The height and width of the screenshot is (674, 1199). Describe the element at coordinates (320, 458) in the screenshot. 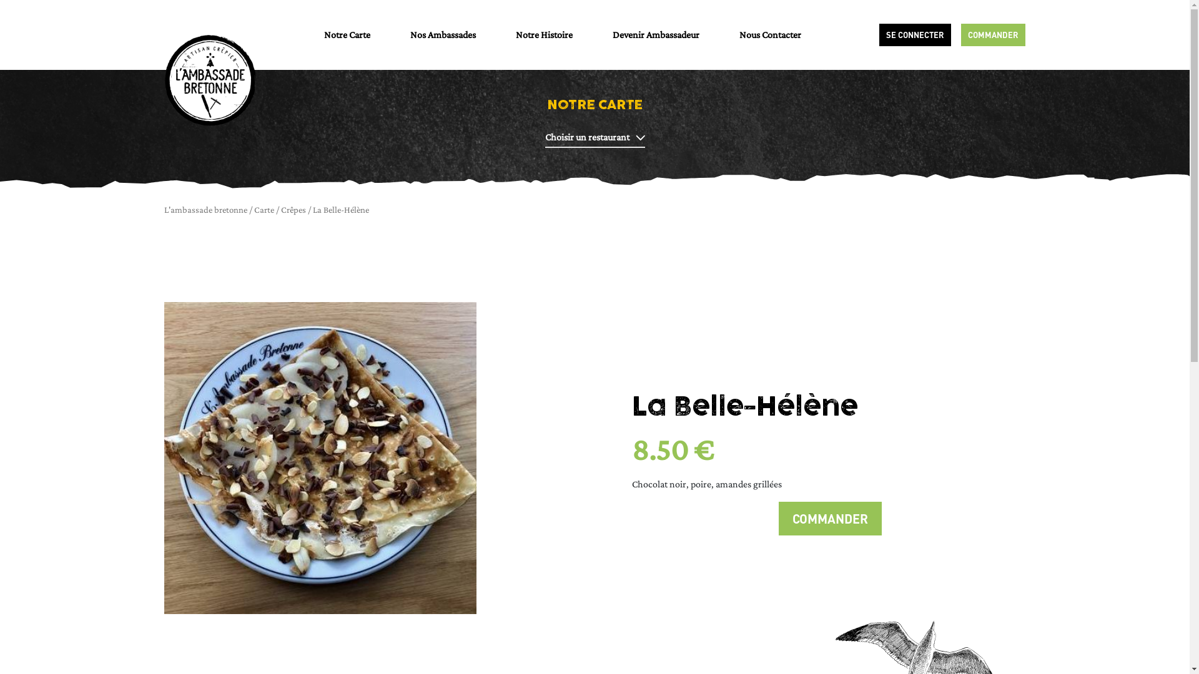

I see `crepe-bretonne-belle-helene` at that location.